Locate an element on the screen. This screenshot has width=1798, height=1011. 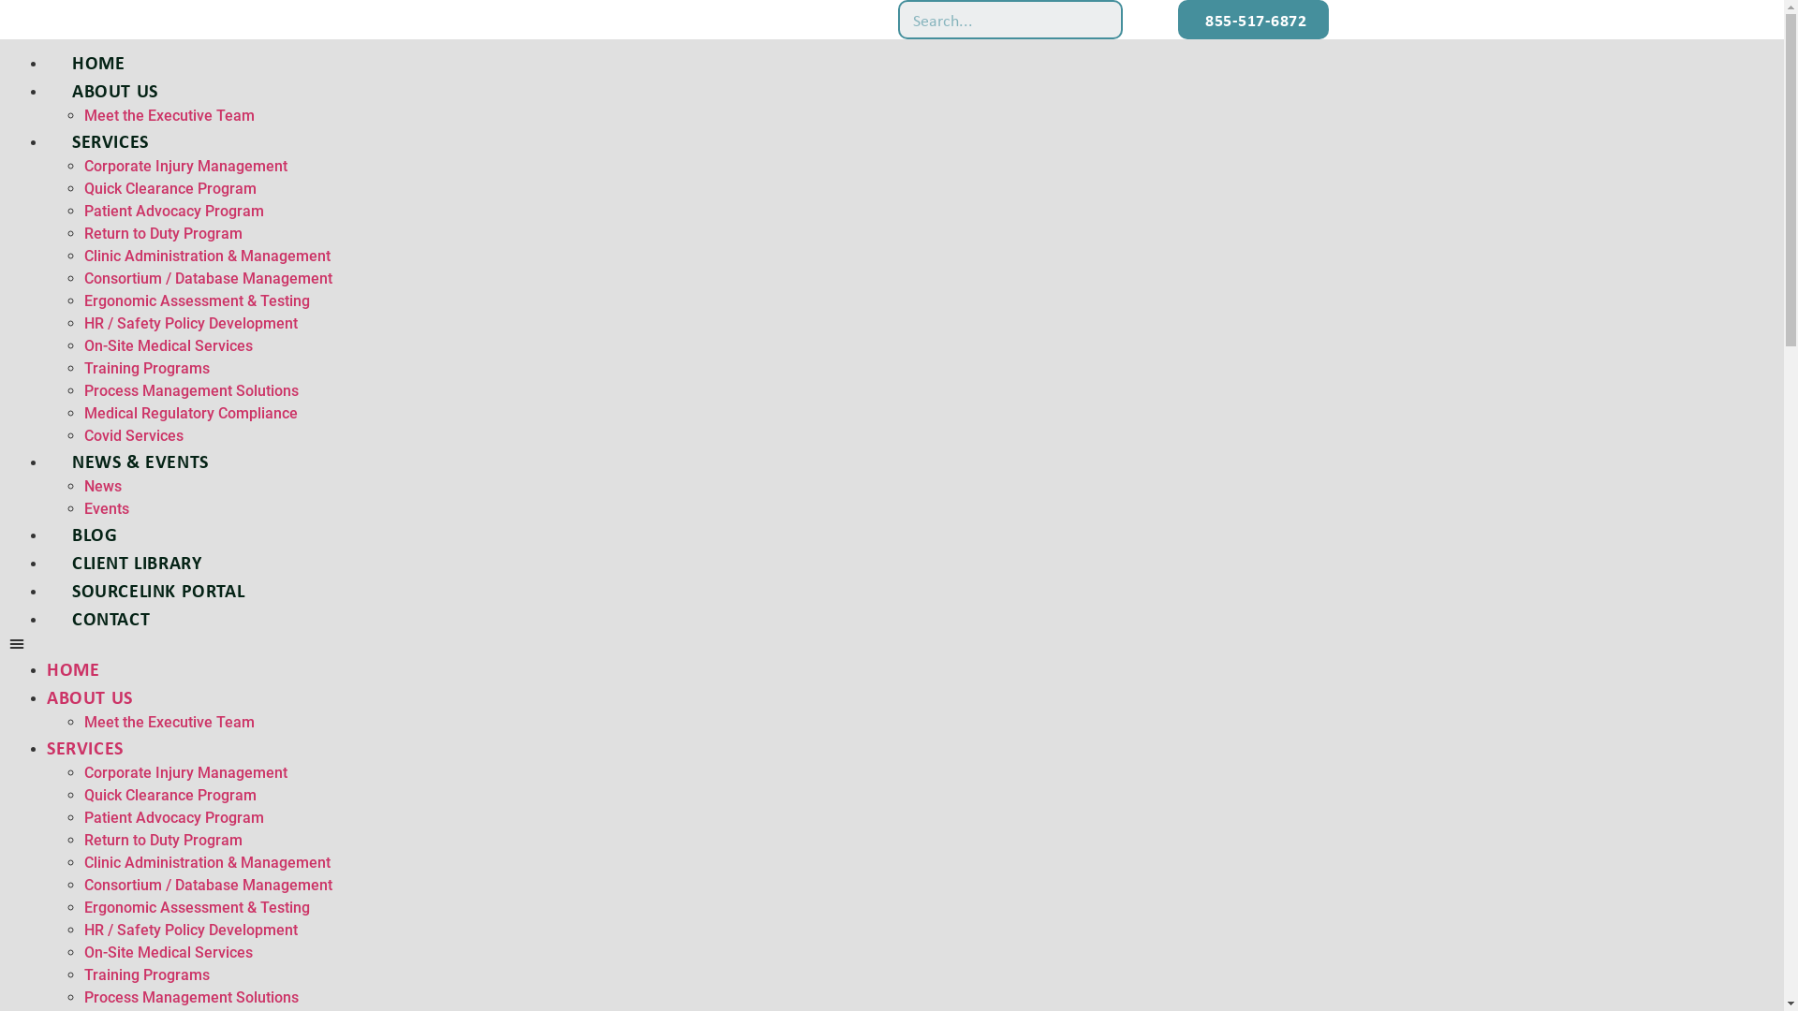
Training Programs is located at coordinates (147, 369).